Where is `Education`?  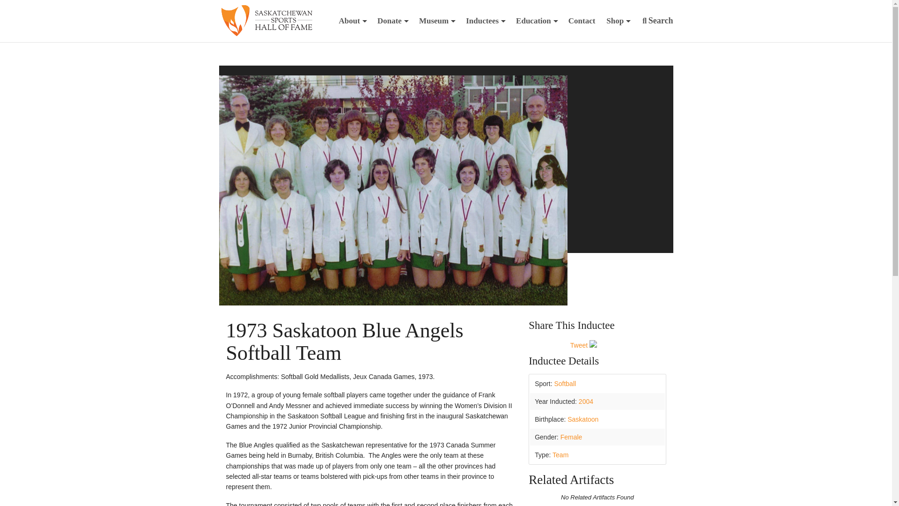
Education is located at coordinates (537, 21).